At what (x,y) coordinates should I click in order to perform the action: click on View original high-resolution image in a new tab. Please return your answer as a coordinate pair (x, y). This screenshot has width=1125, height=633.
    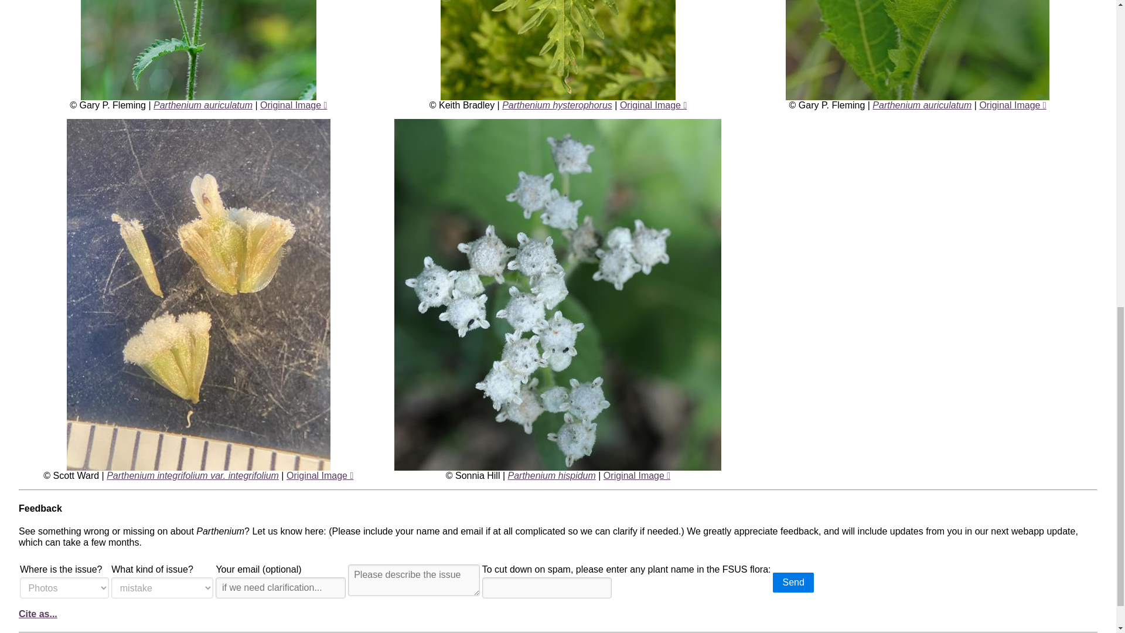
    Looking at the image, I should click on (1012, 104).